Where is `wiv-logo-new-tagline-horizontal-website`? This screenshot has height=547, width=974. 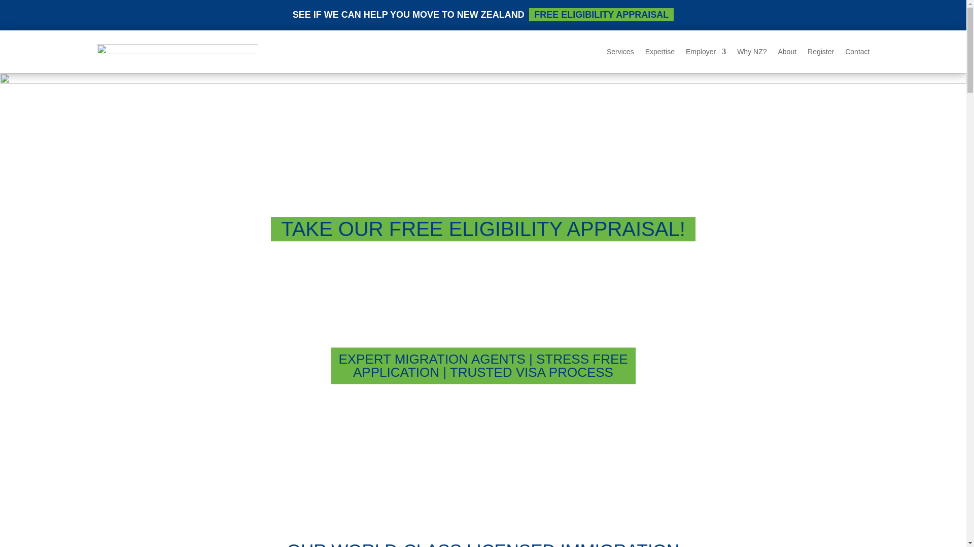 wiv-logo-new-tagline-horizontal-website is located at coordinates (177, 52).